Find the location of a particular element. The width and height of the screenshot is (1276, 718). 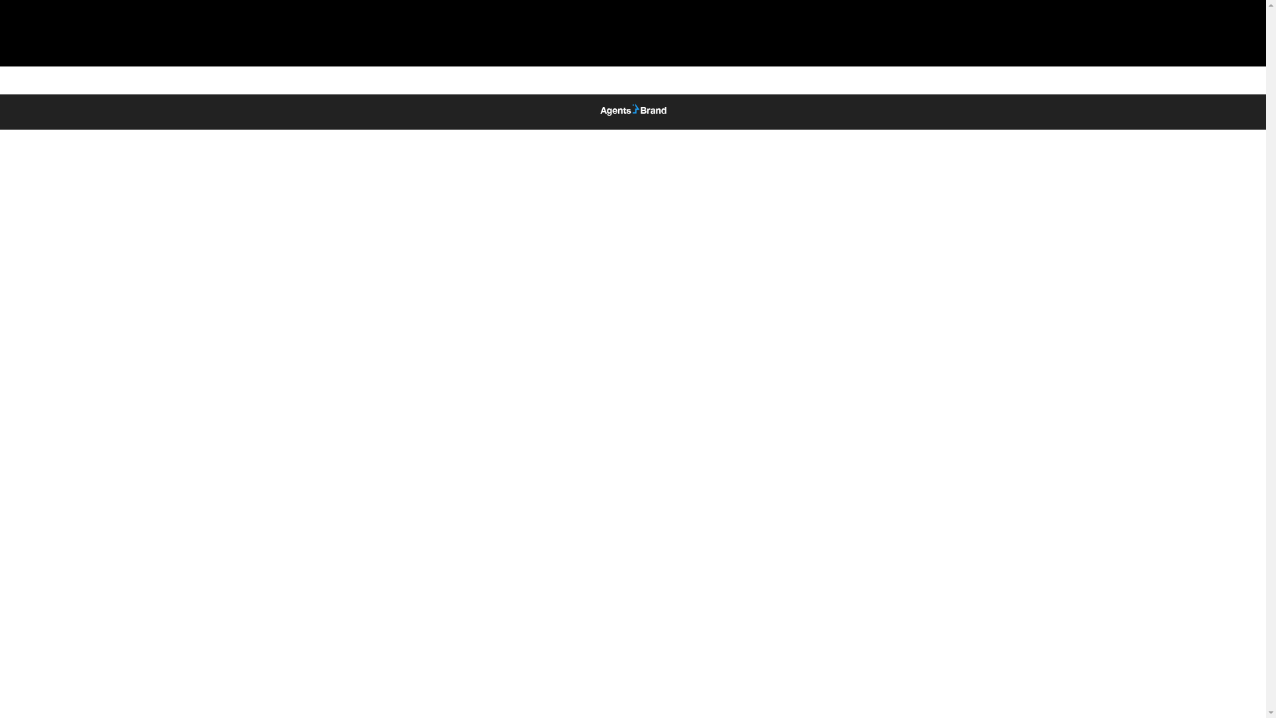

TESTIMONIALS is located at coordinates (752, 33).